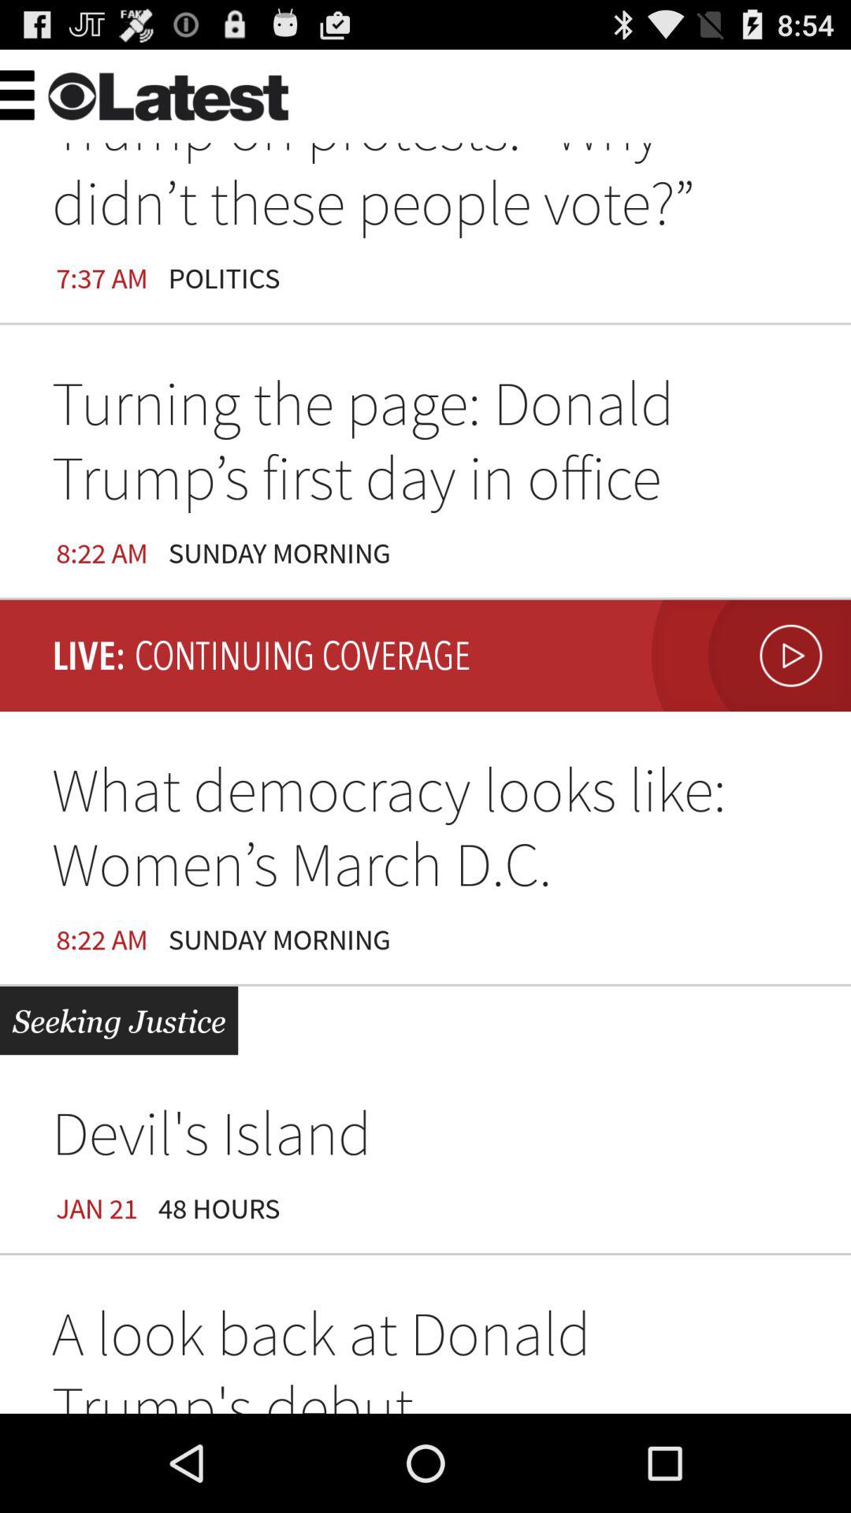  I want to click on click the a look back, so click(425, 1355).